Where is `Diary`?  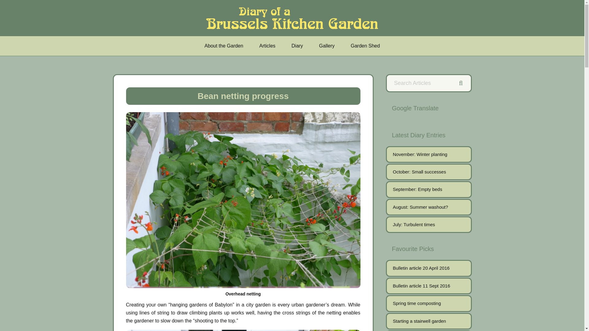 Diary is located at coordinates (297, 46).